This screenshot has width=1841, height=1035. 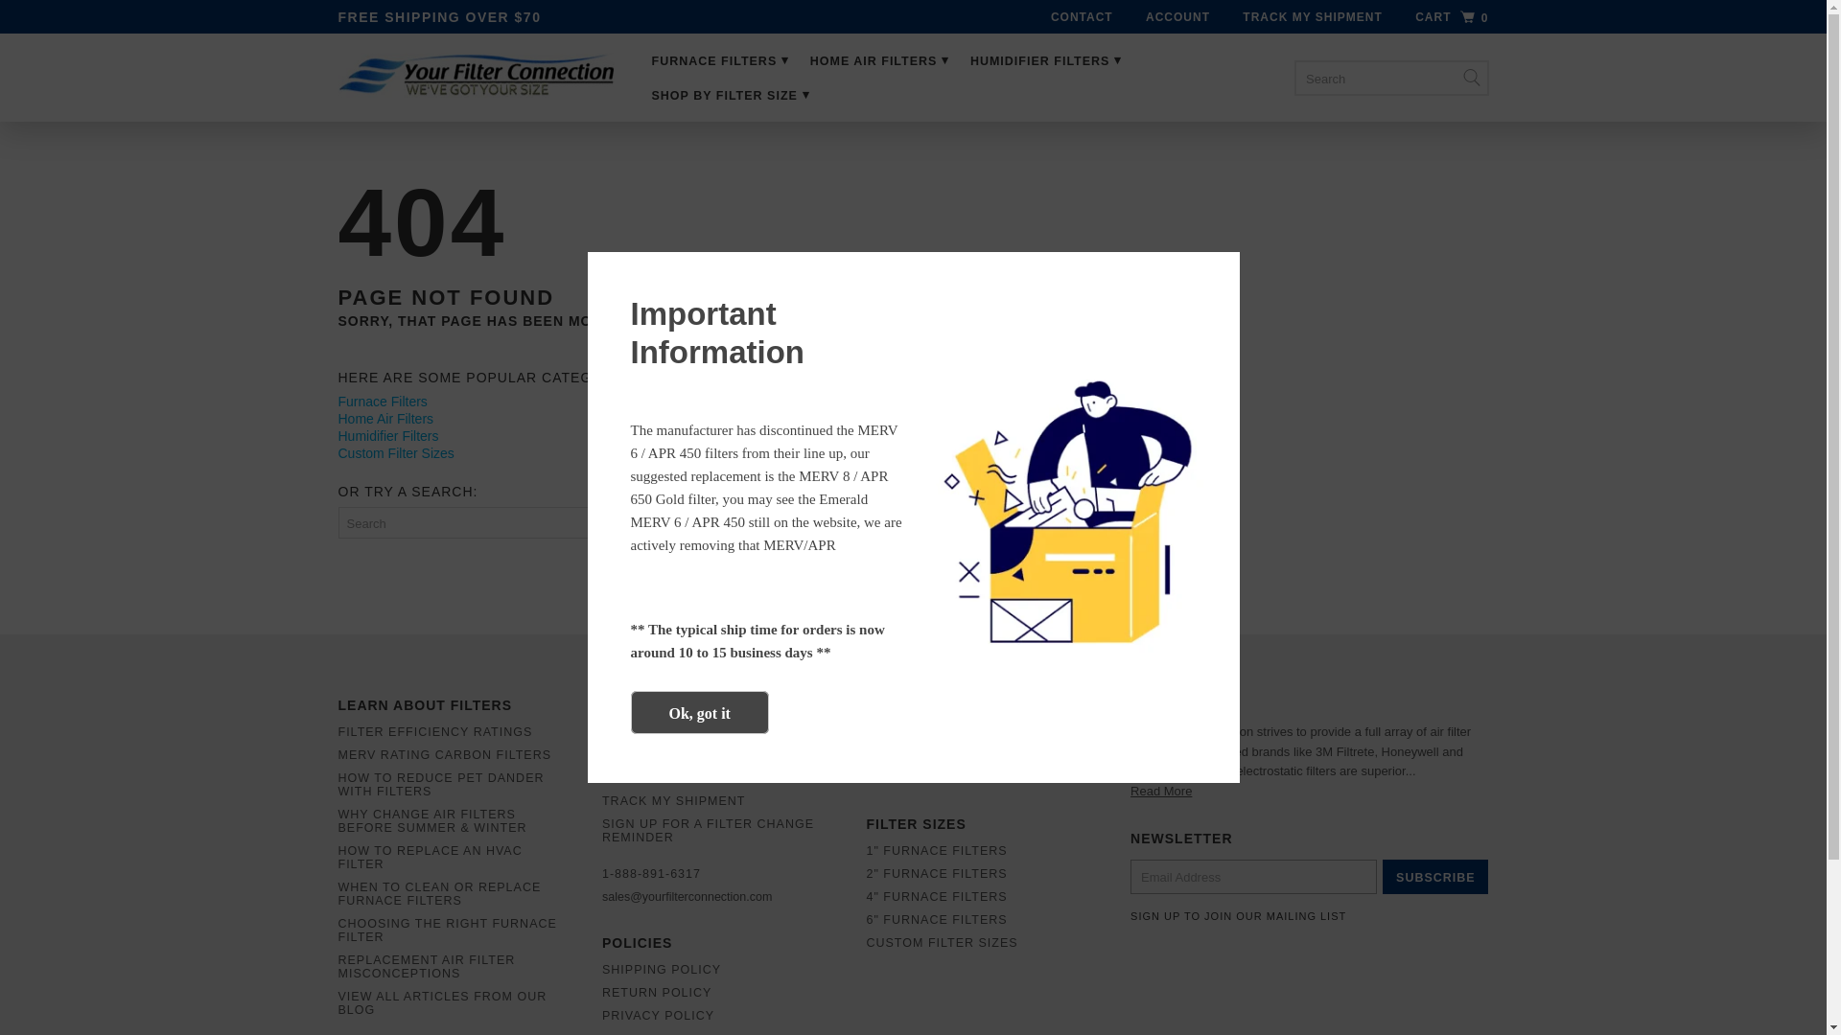 I want to click on Search, so click(x=665, y=522).